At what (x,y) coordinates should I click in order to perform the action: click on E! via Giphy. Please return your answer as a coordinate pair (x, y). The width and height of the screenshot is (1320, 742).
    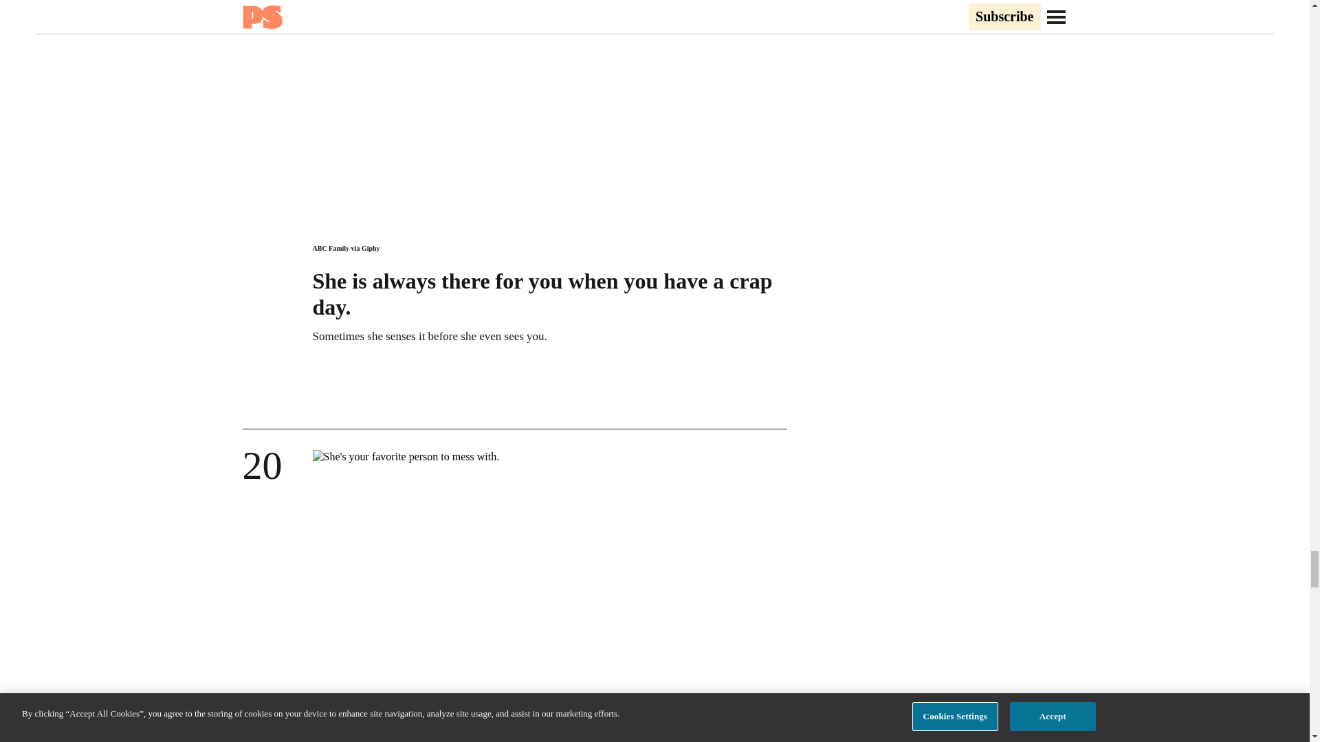
    Looking at the image, I should click on (330, 724).